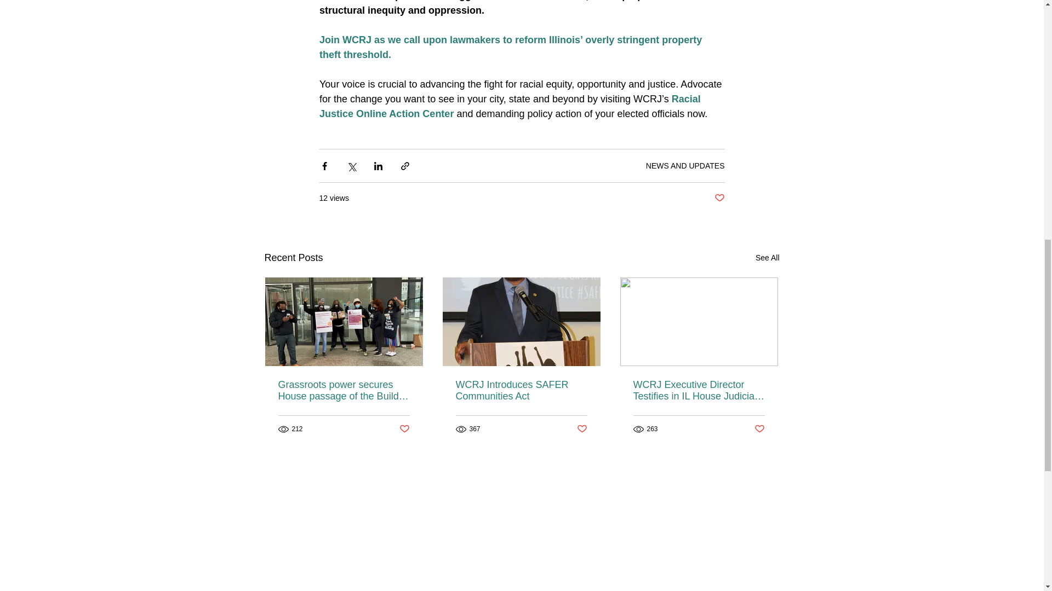  Describe the element at coordinates (685, 165) in the screenshot. I see `NEWS AND UPDATES` at that location.